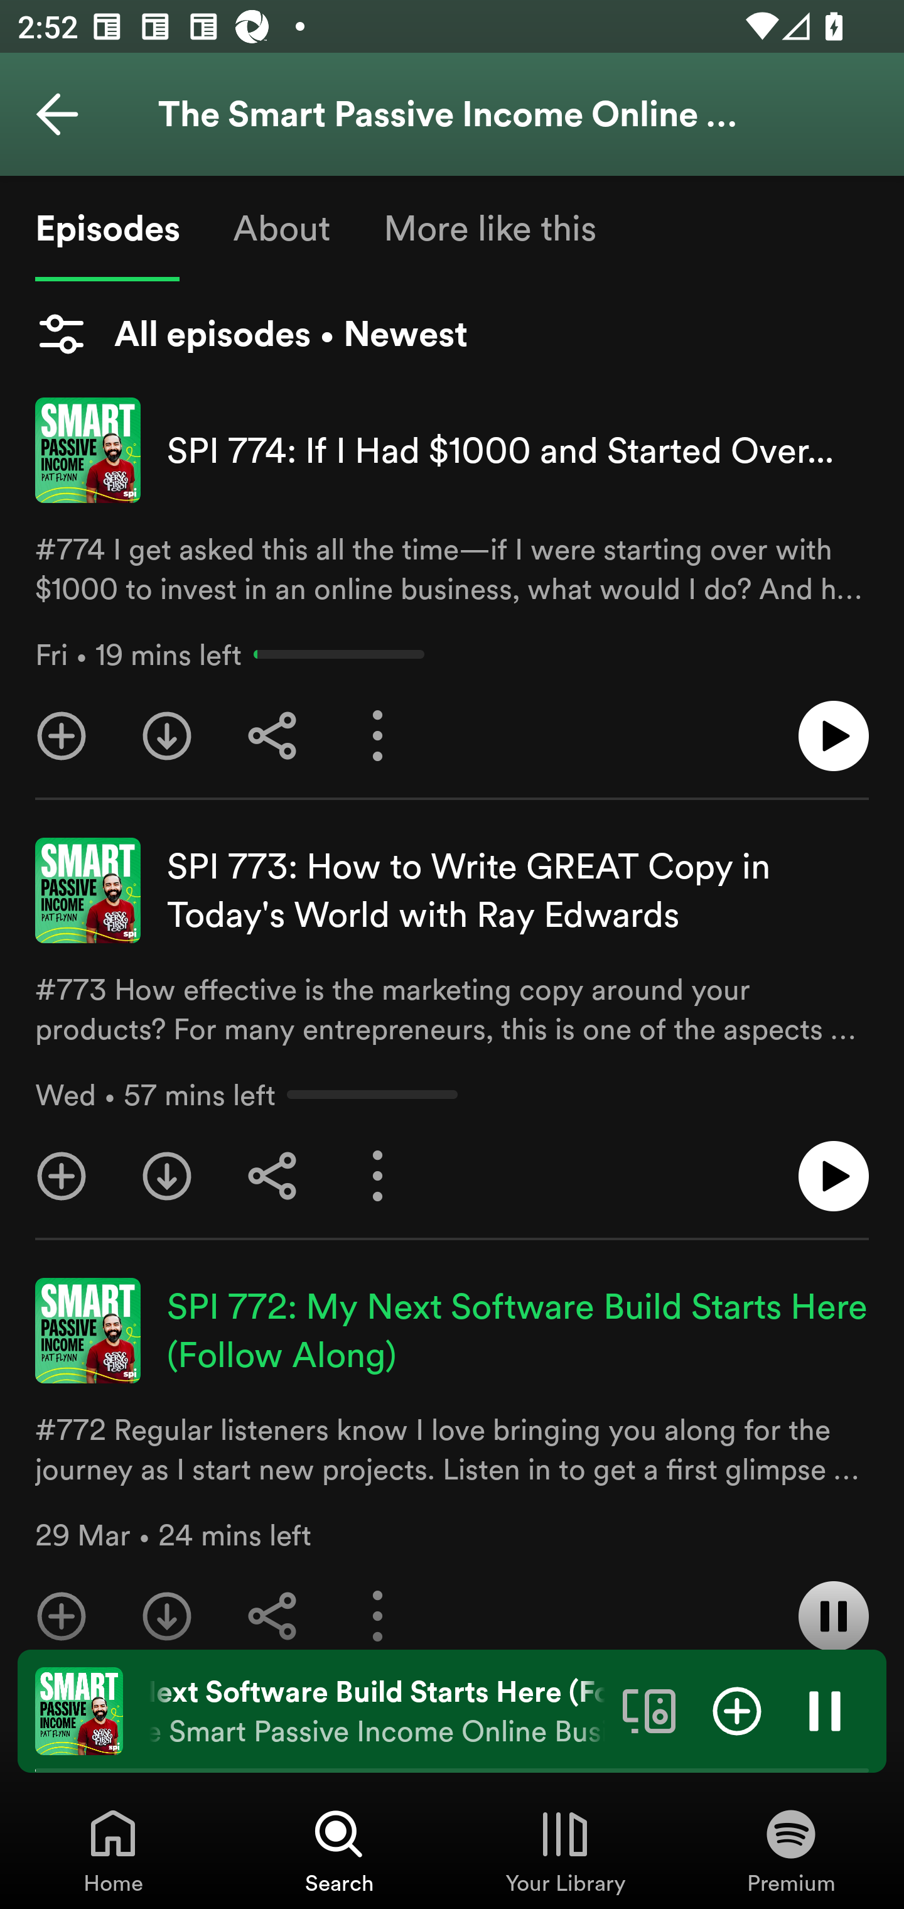 The height and width of the screenshot is (1909, 904). Describe the element at coordinates (272, 1176) in the screenshot. I see `Share` at that location.